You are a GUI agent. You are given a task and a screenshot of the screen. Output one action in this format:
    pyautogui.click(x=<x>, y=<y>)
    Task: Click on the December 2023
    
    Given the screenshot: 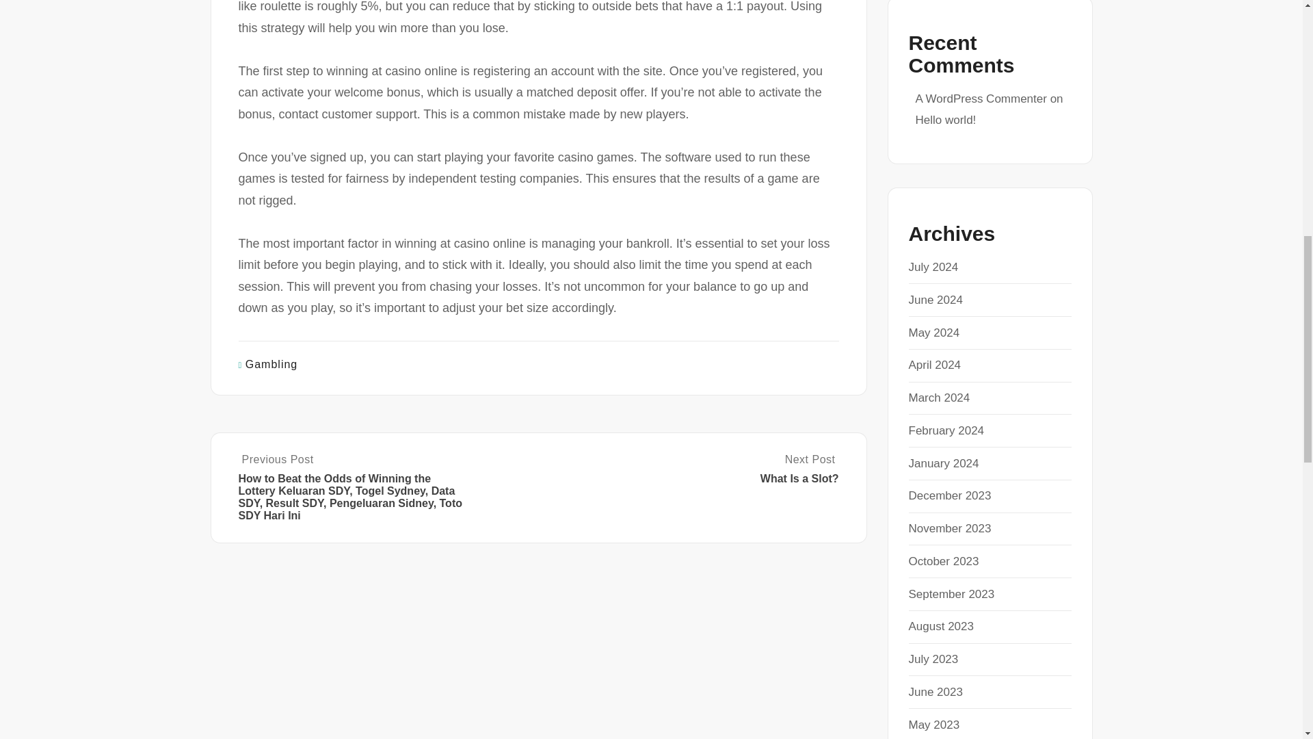 What is the action you would take?
    pyautogui.click(x=949, y=495)
    